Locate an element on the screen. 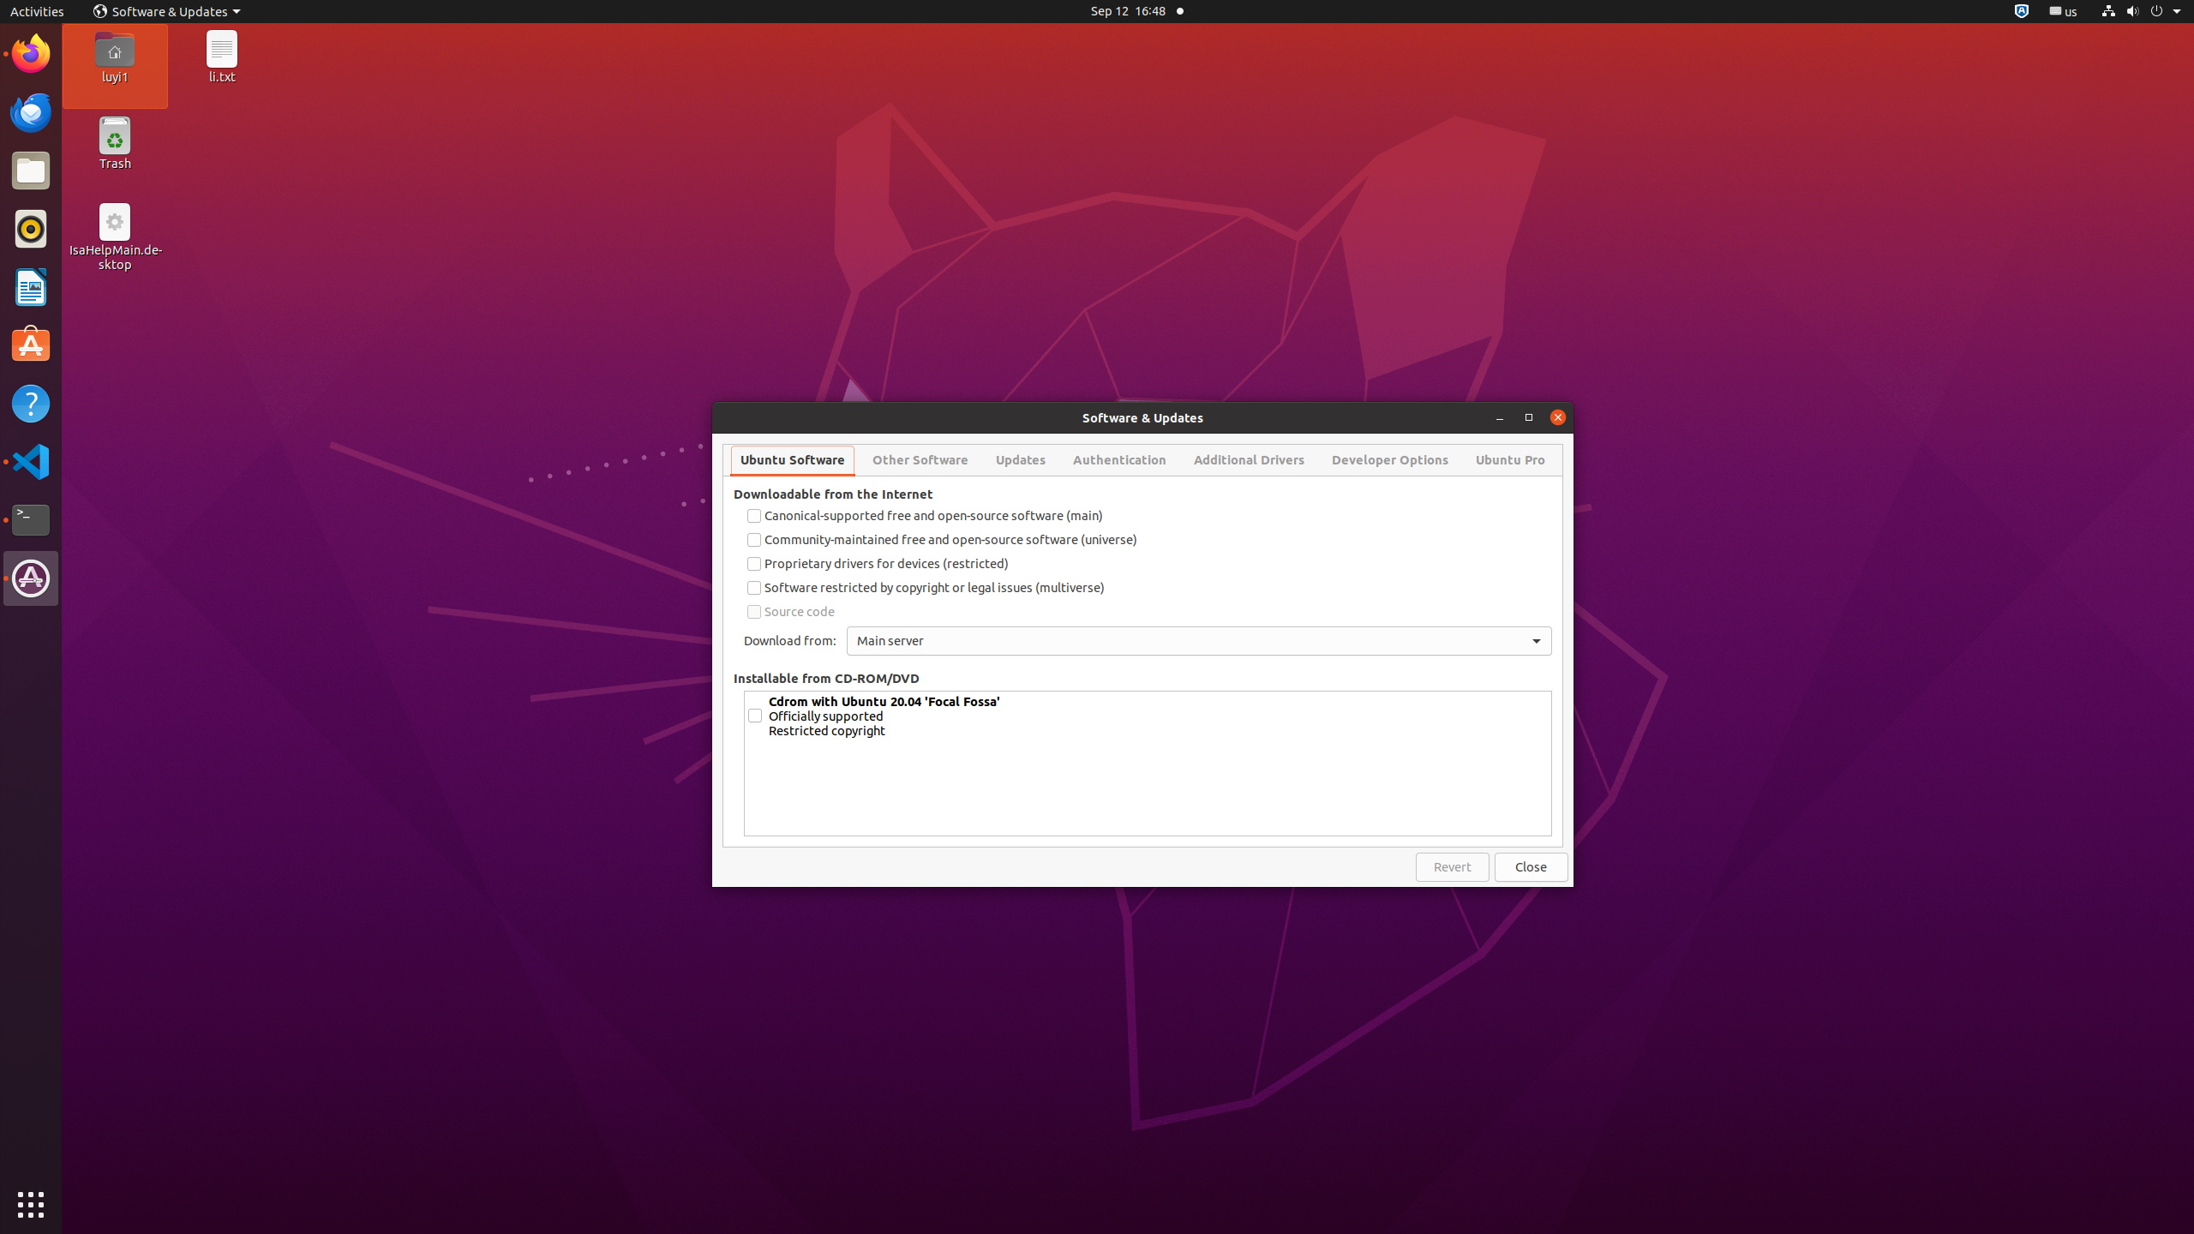 The height and width of the screenshot is (1234, 2194). Proprietary drivers for devices (restricted) is located at coordinates (1148, 564).